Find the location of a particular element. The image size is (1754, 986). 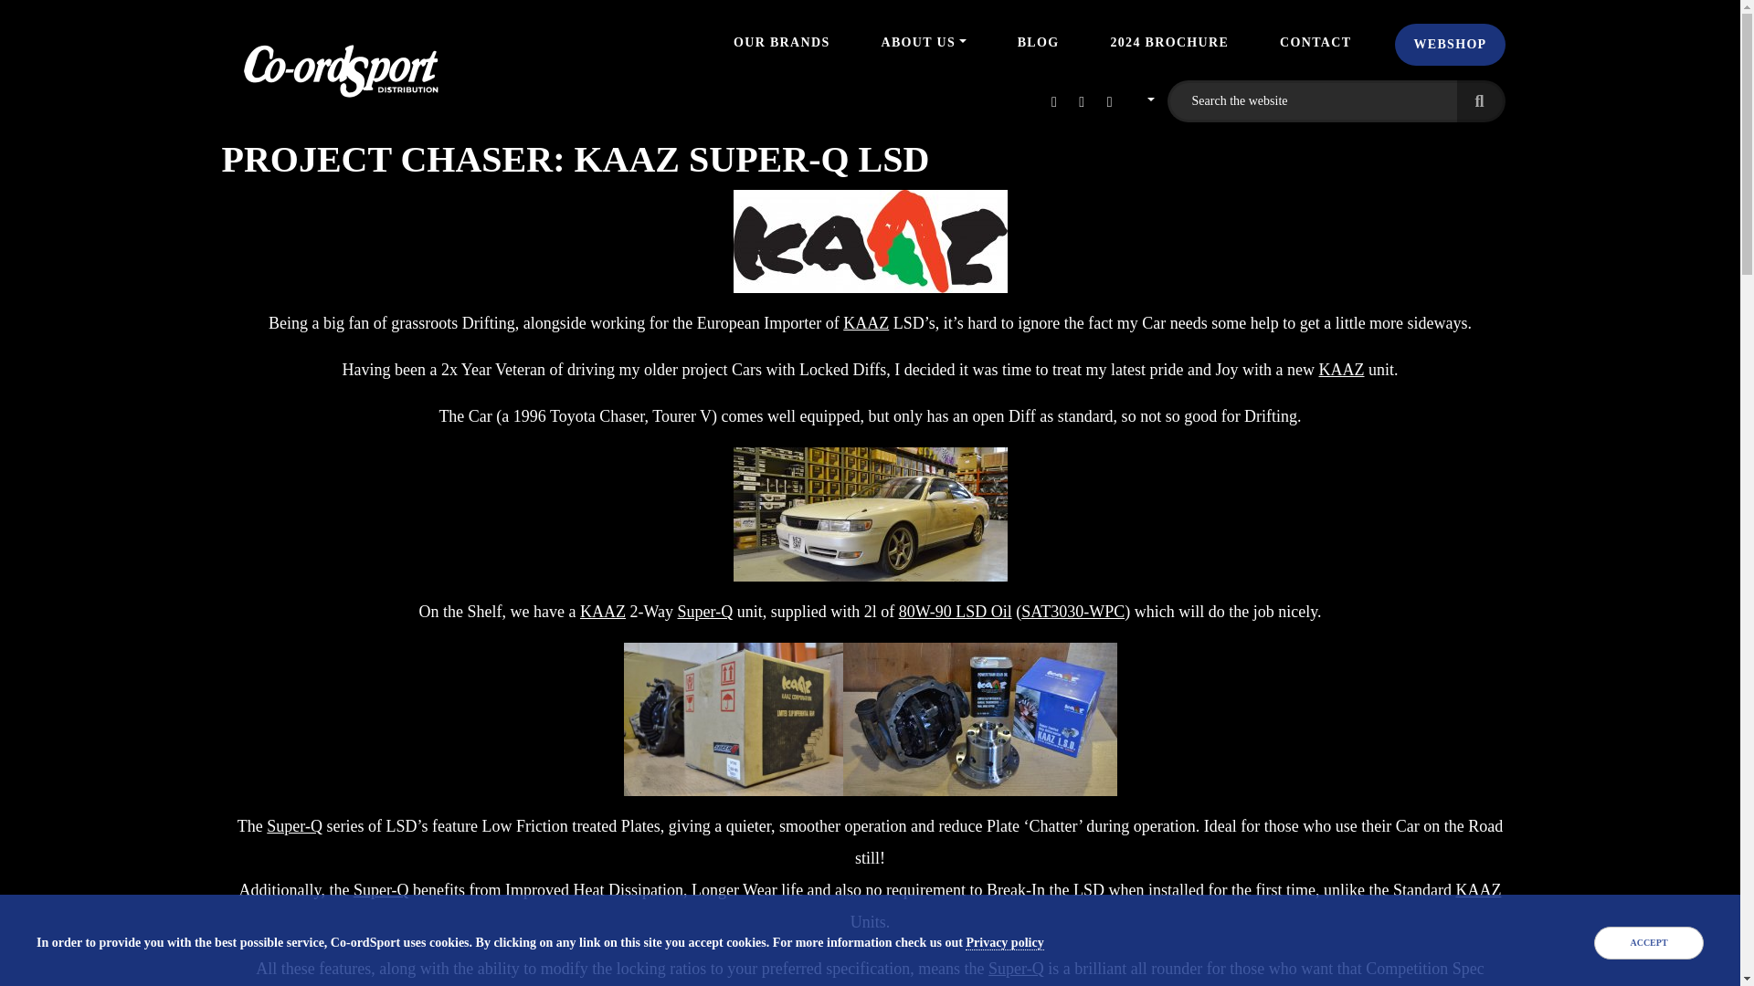

Super-Q is located at coordinates (294, 825).